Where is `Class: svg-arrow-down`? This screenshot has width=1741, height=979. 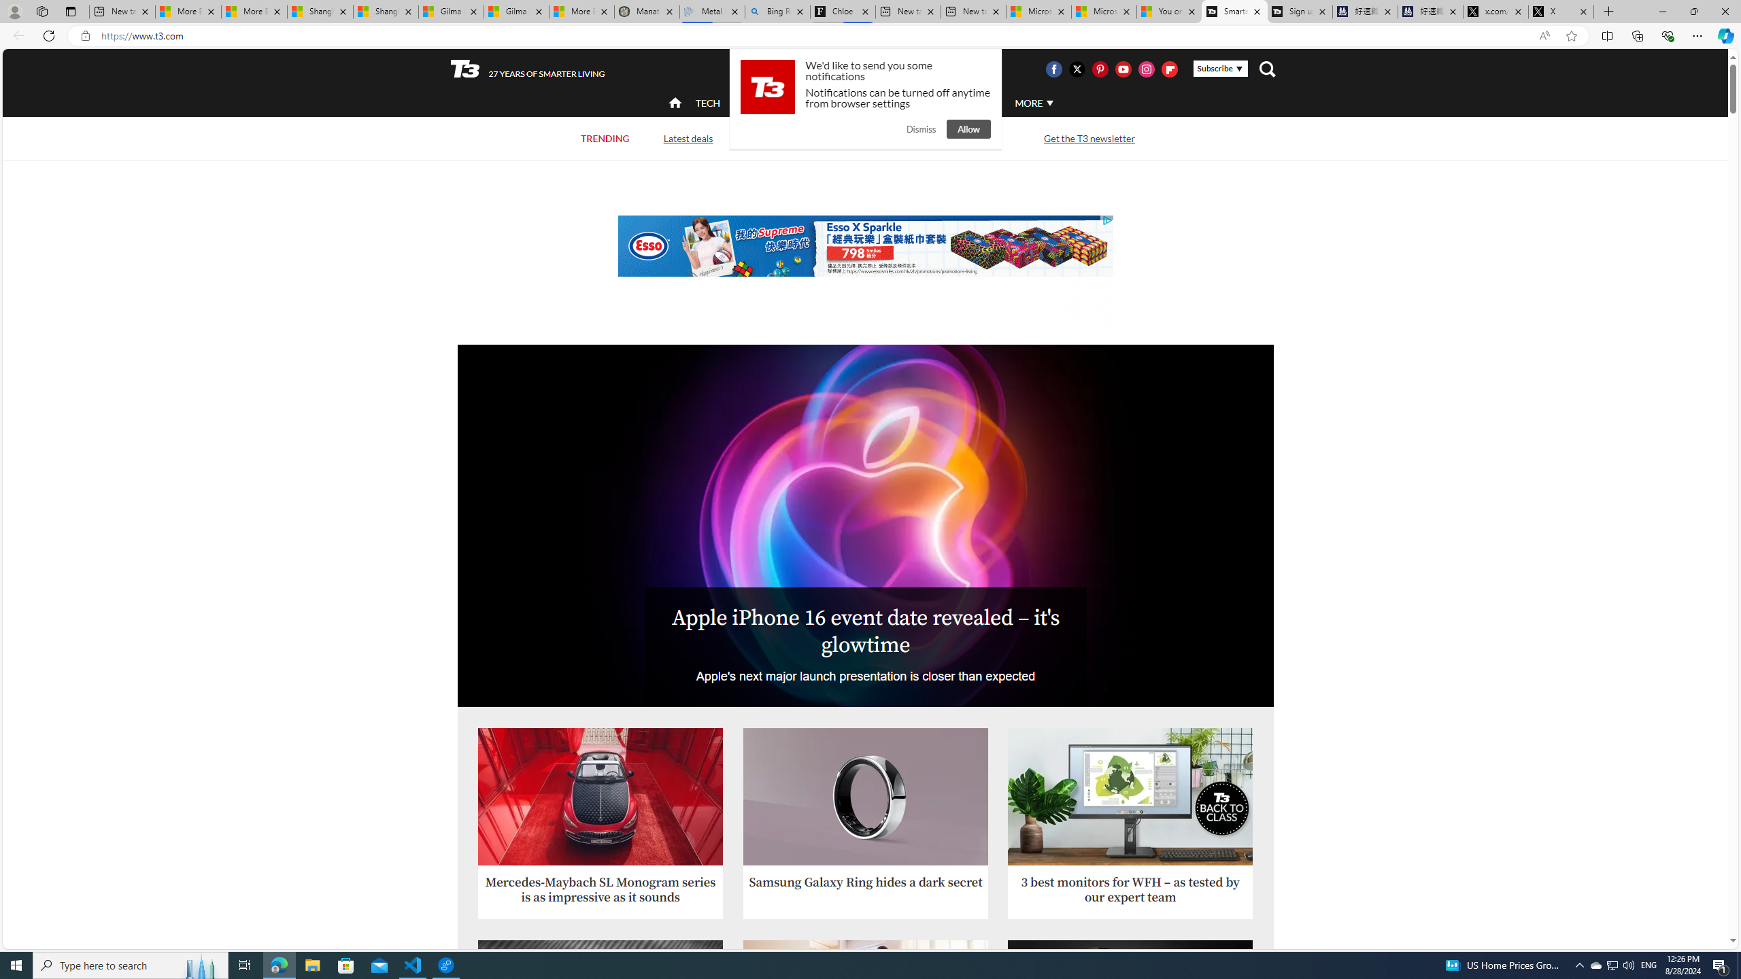 Class: svg-arrow-down is located at coordinates (1049, 103).